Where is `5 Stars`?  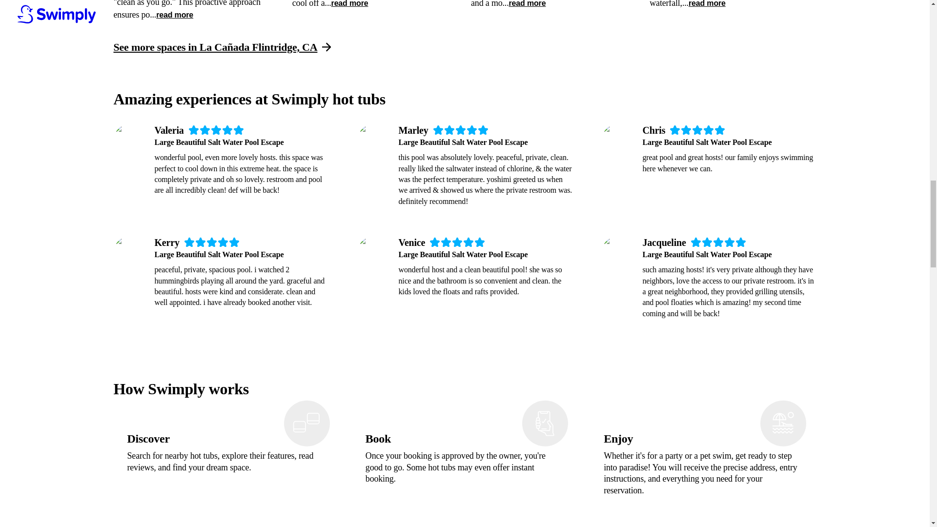
5 Stars is located at coordinates (718, 242).